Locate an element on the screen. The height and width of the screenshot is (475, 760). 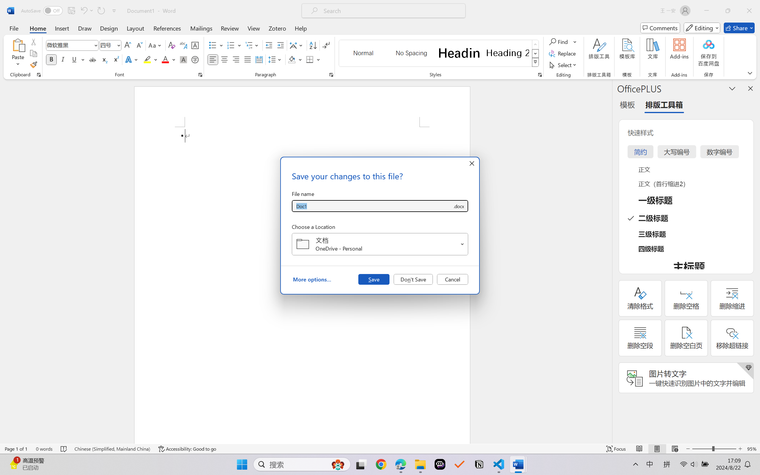
Microsoft search is located at coordinates (391, 11).